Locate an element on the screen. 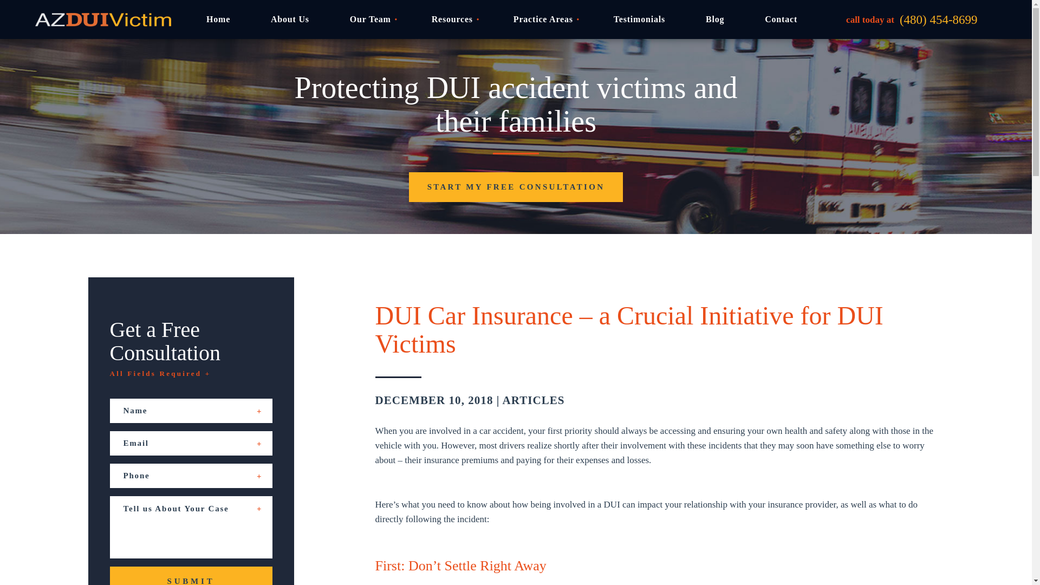 Image resolution: width=1040 pixels, height=585 pixels. Our Team is located at coordinates (370, 19).